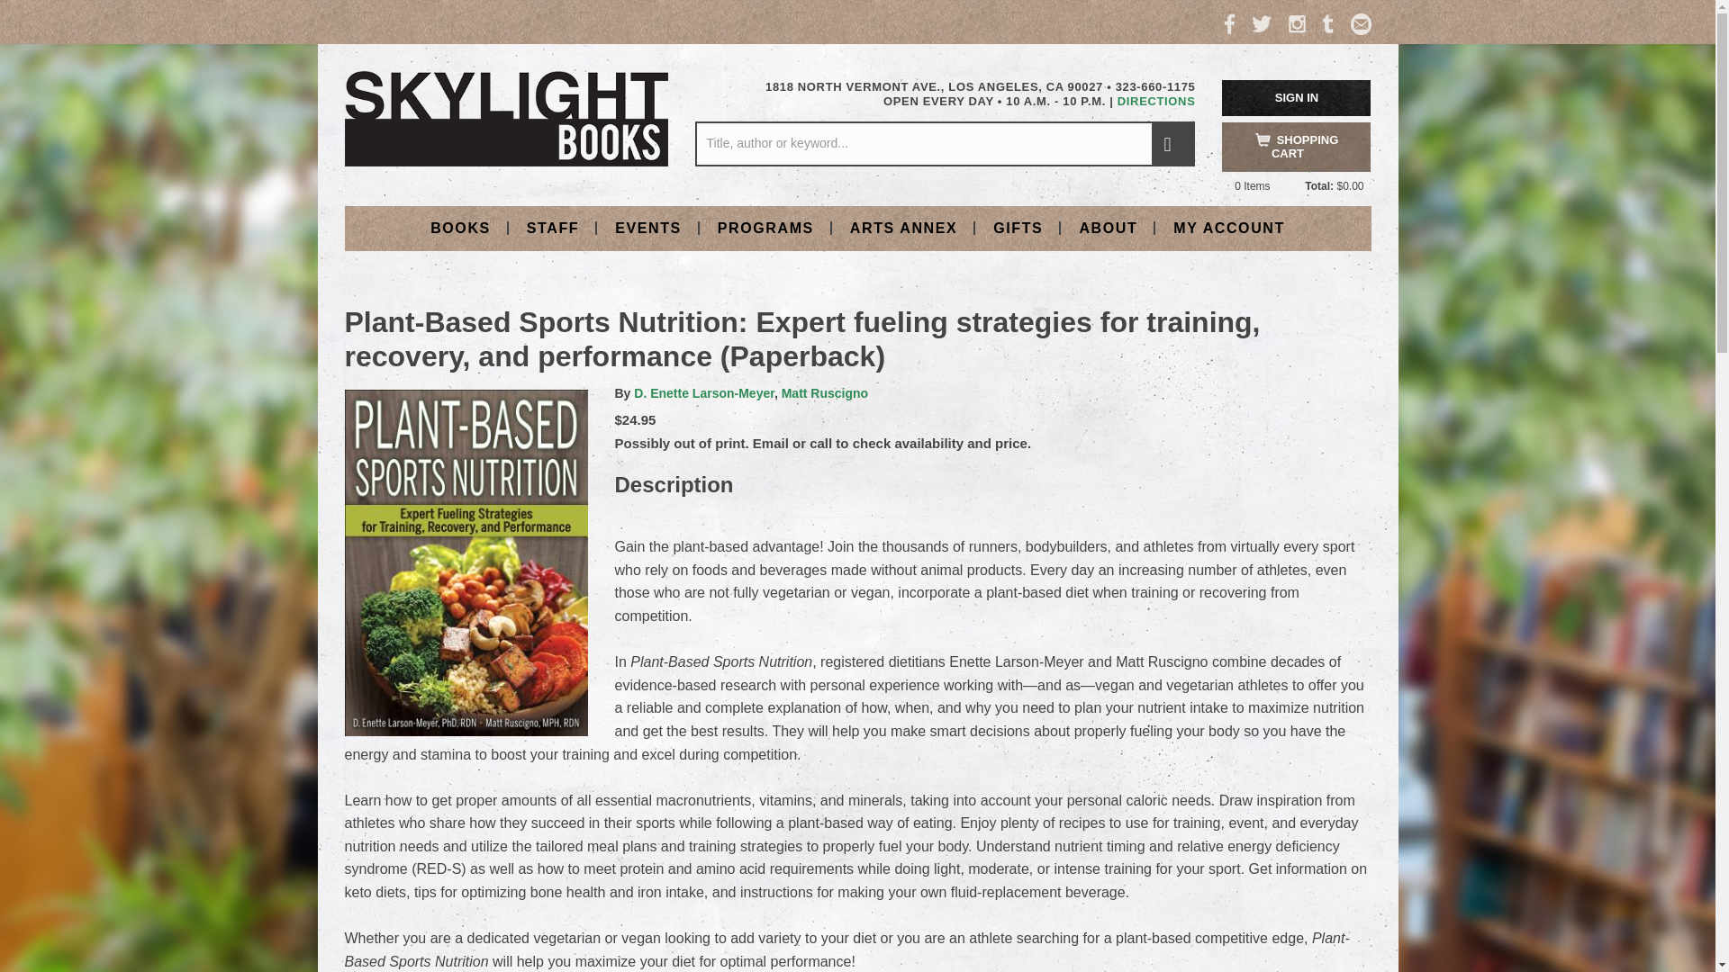  I want to click on SHOPPING CART, so click(1297, 147).